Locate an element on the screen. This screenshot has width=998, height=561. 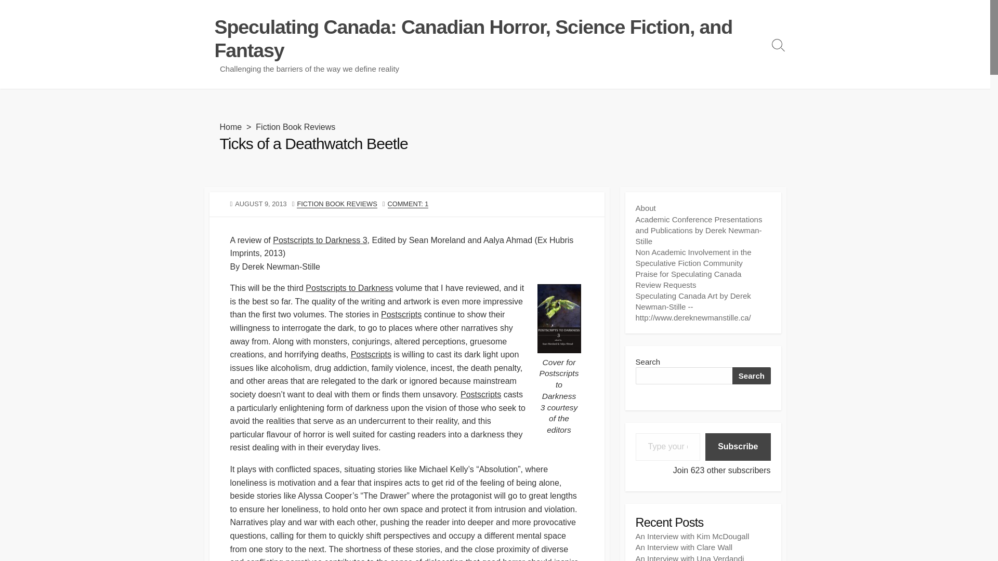
COMMENT: 1 is located at coordinates (409, 204).